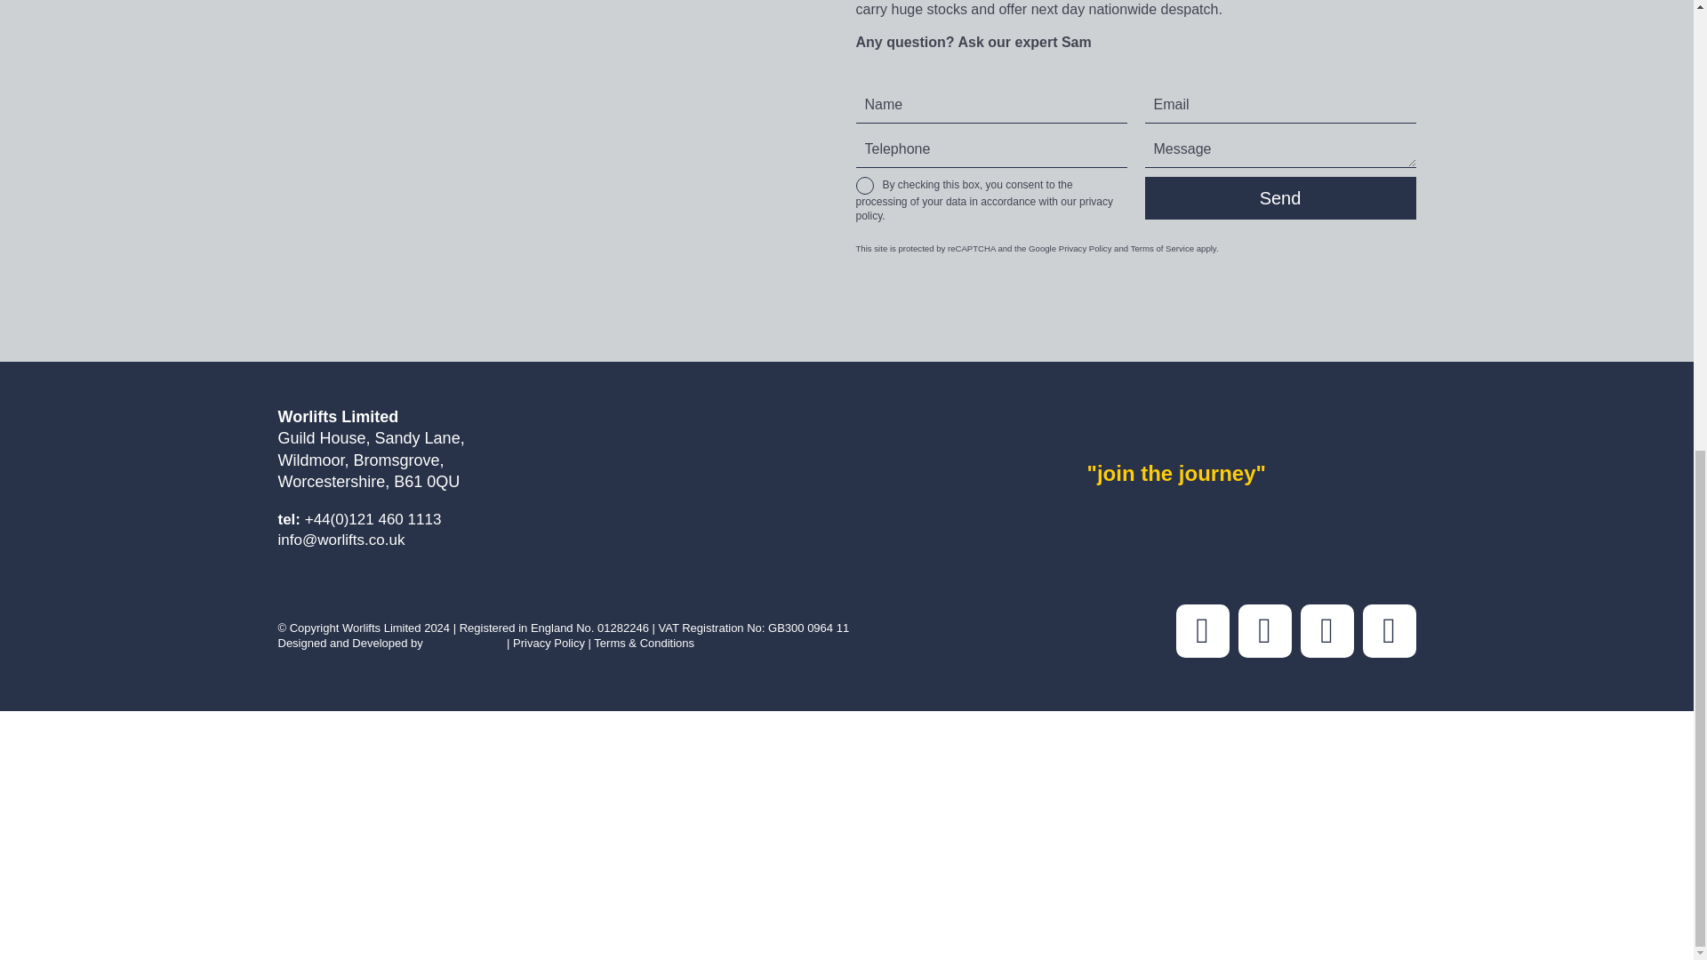  What do you see at coordinates (974, 772) in the screenshot?
I see `JOSCAR Registered` at bounding box center [974, 772].